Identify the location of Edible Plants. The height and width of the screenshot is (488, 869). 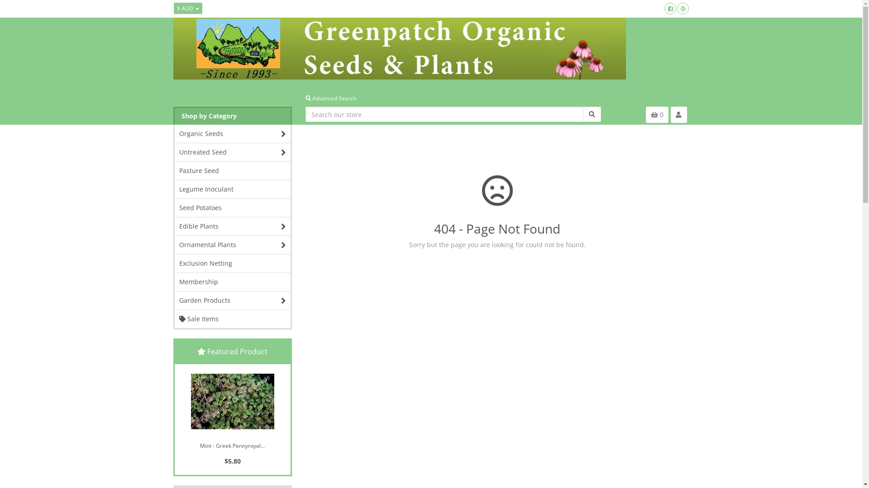
(233, 226).